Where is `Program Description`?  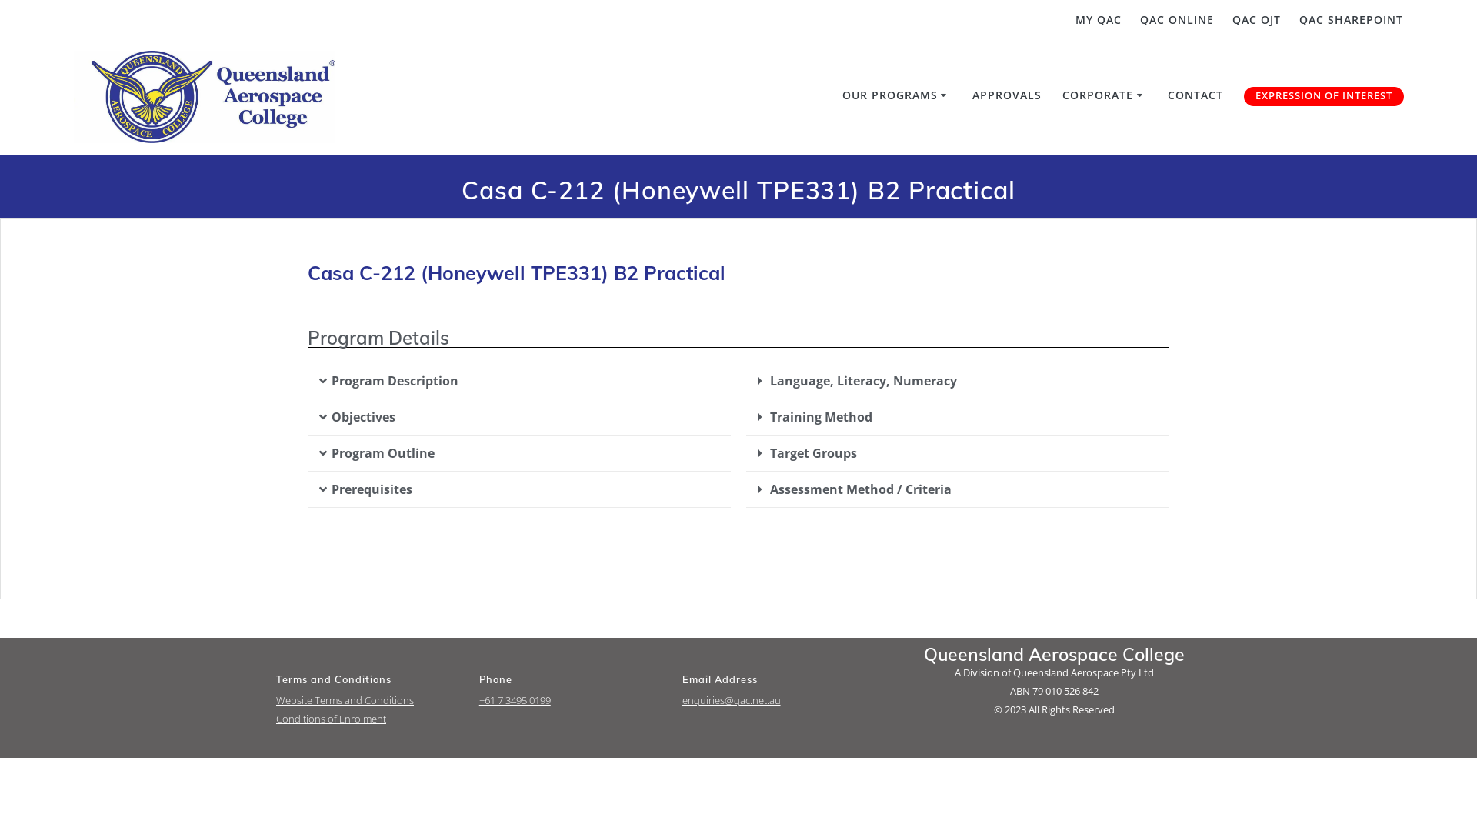 Program Description is located at coordinates (395, 381).